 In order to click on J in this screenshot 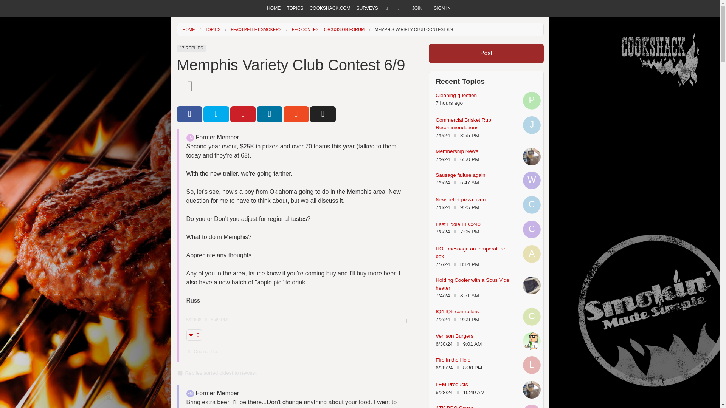, I will do `click(532, 125)`.